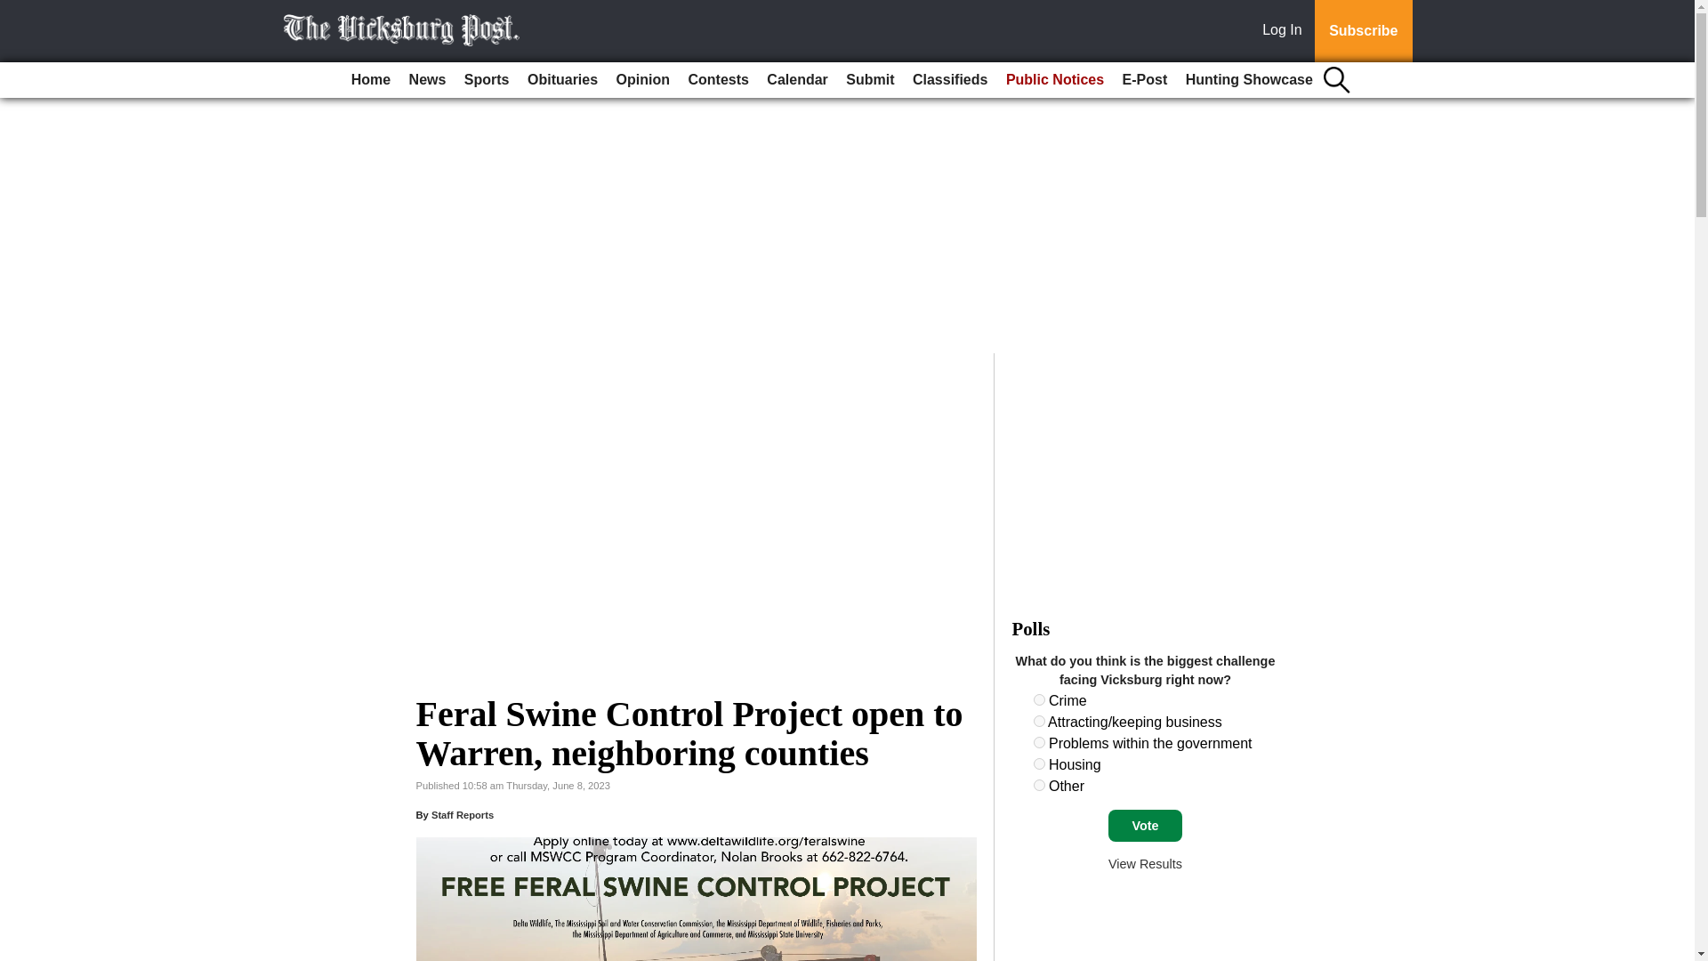  I want to click on 601, so click(1039, 785).